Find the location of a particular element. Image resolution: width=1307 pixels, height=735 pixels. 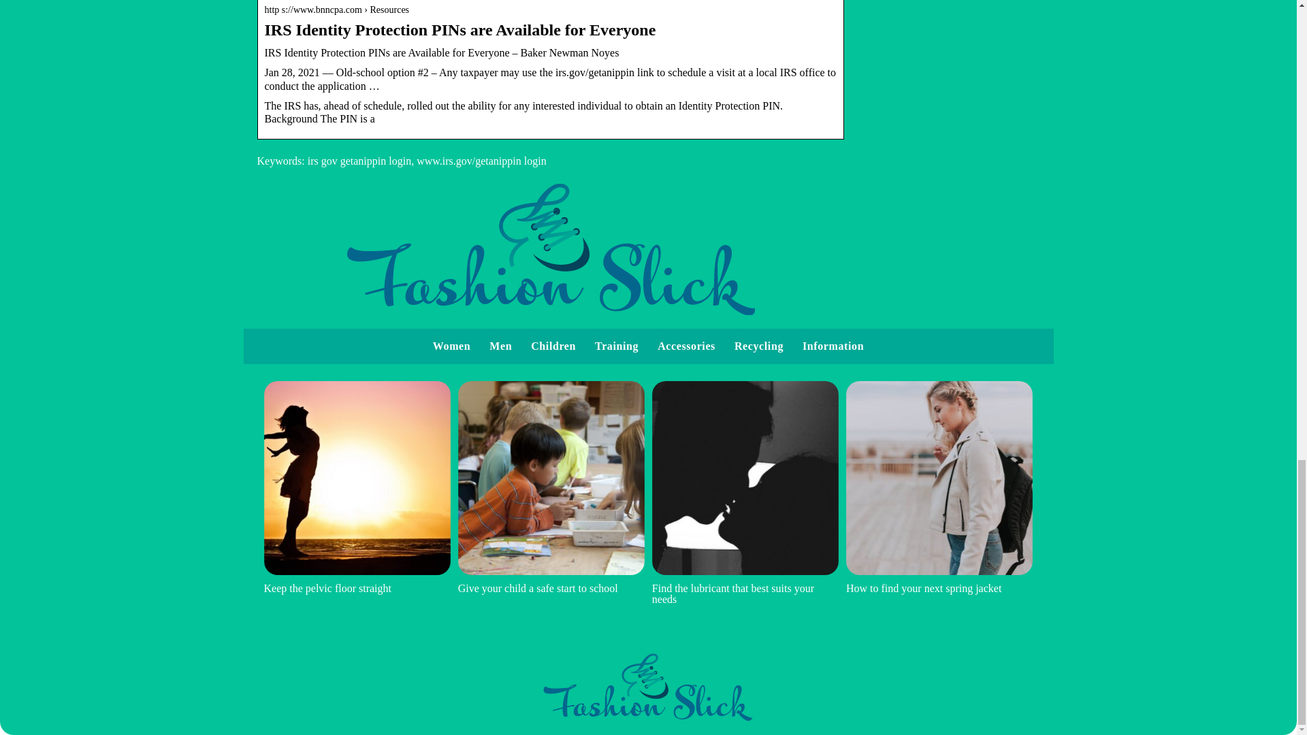

Training is located at coordinates (617, 346).